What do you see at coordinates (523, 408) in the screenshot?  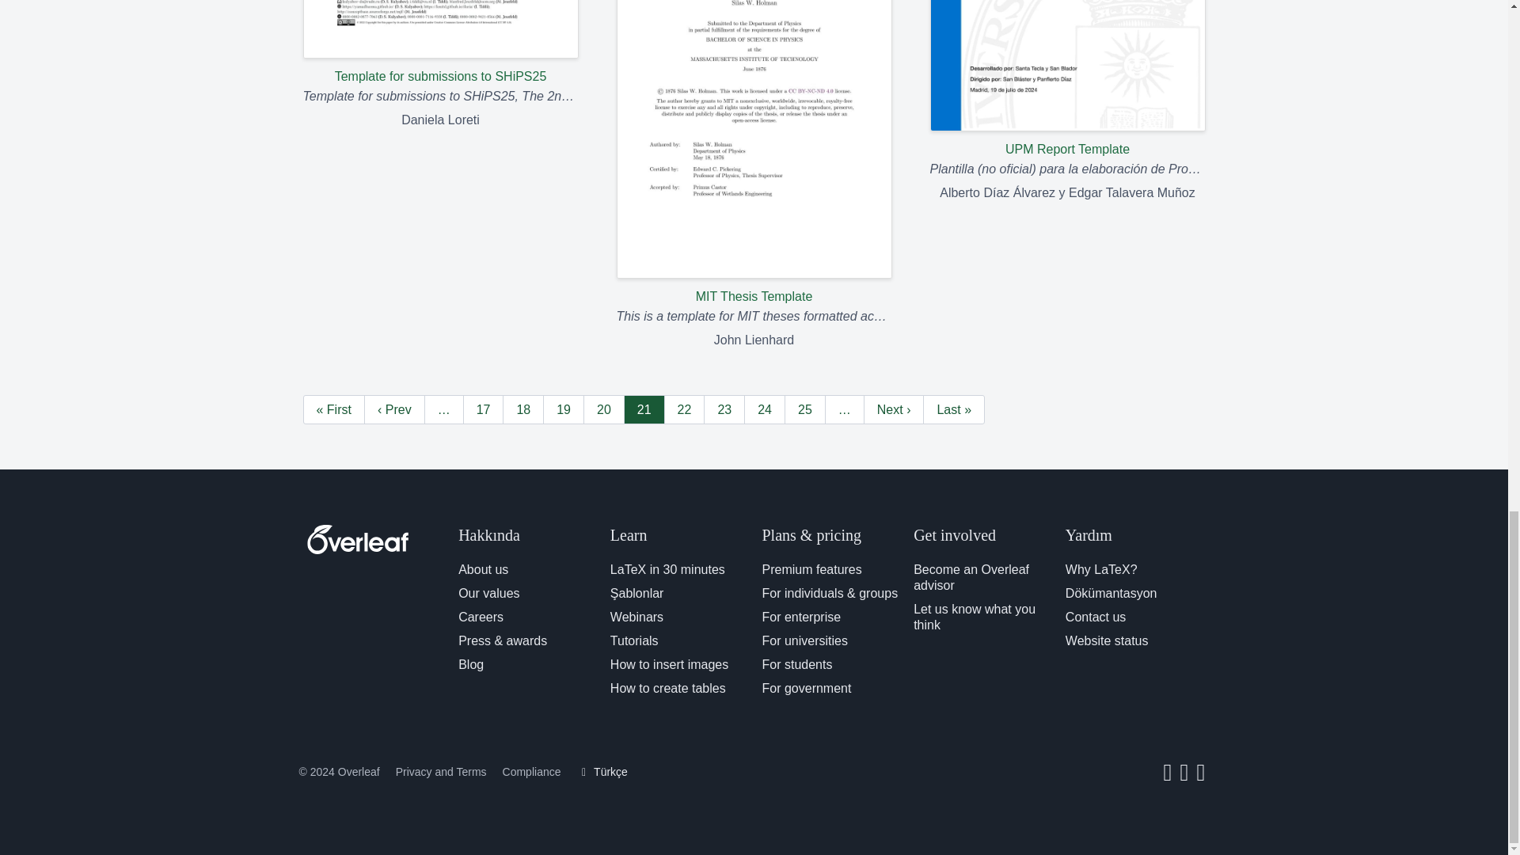 I see `18` at bounding box center [523, 408].